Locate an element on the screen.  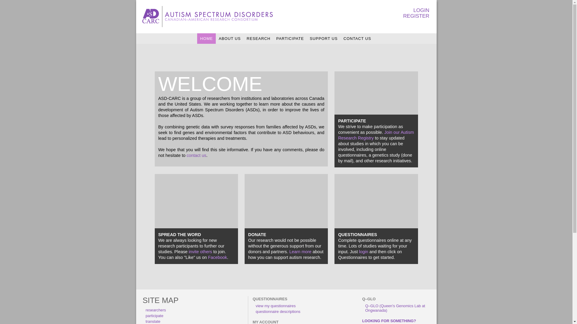
login is located at coordinates (364, 252).